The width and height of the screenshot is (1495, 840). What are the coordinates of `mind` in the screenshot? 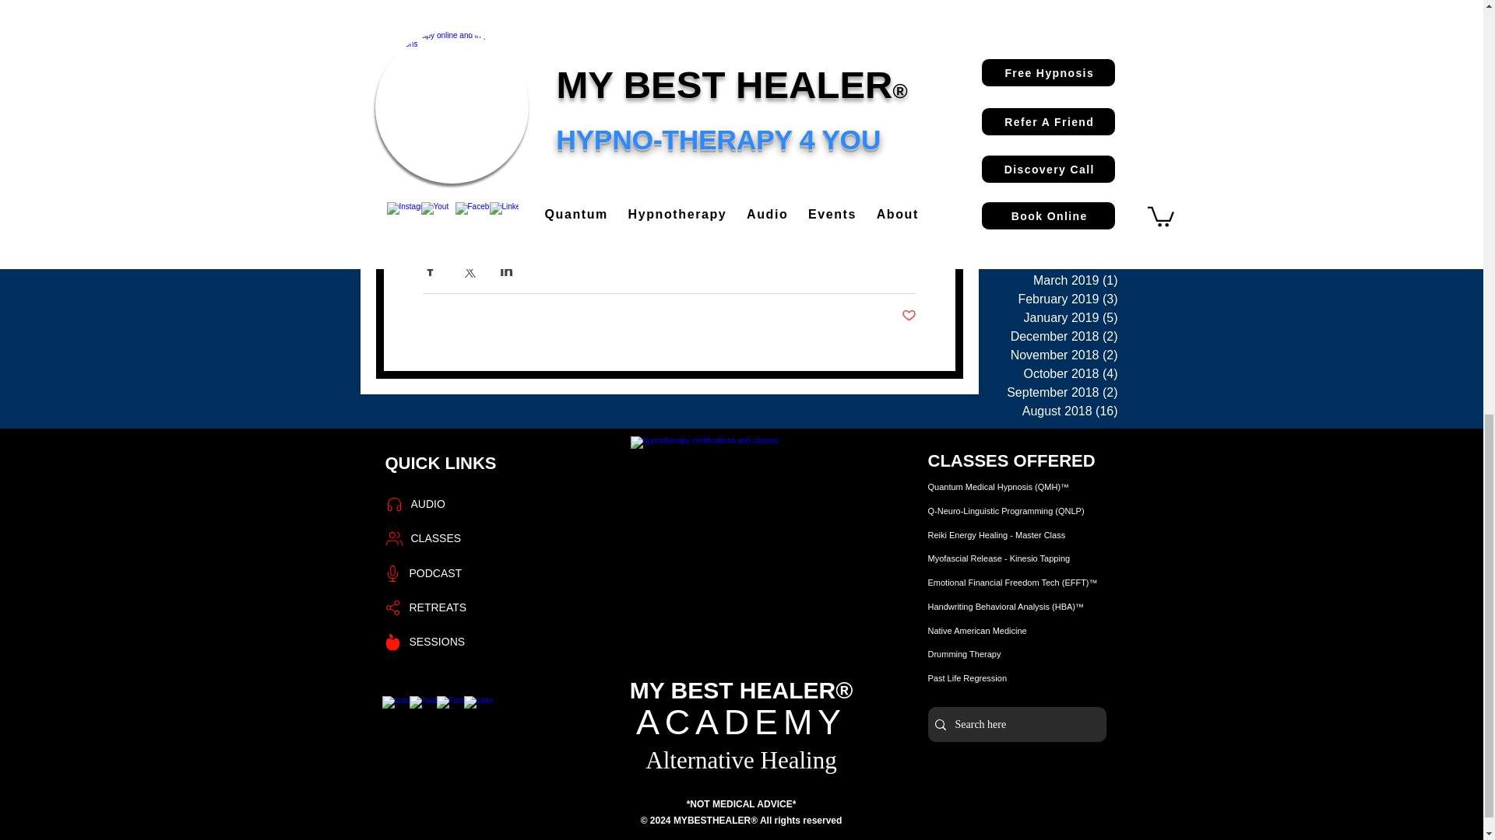 It's located at (614, 193).